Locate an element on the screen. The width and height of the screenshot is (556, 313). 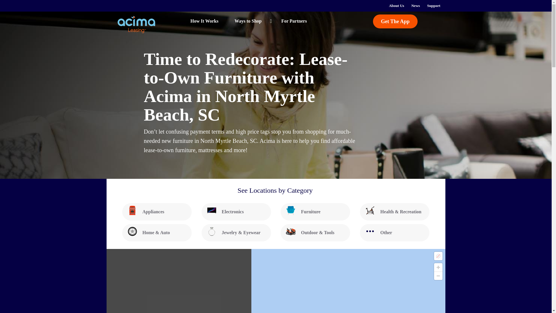
Appliances is located at coordinates (157, 212).